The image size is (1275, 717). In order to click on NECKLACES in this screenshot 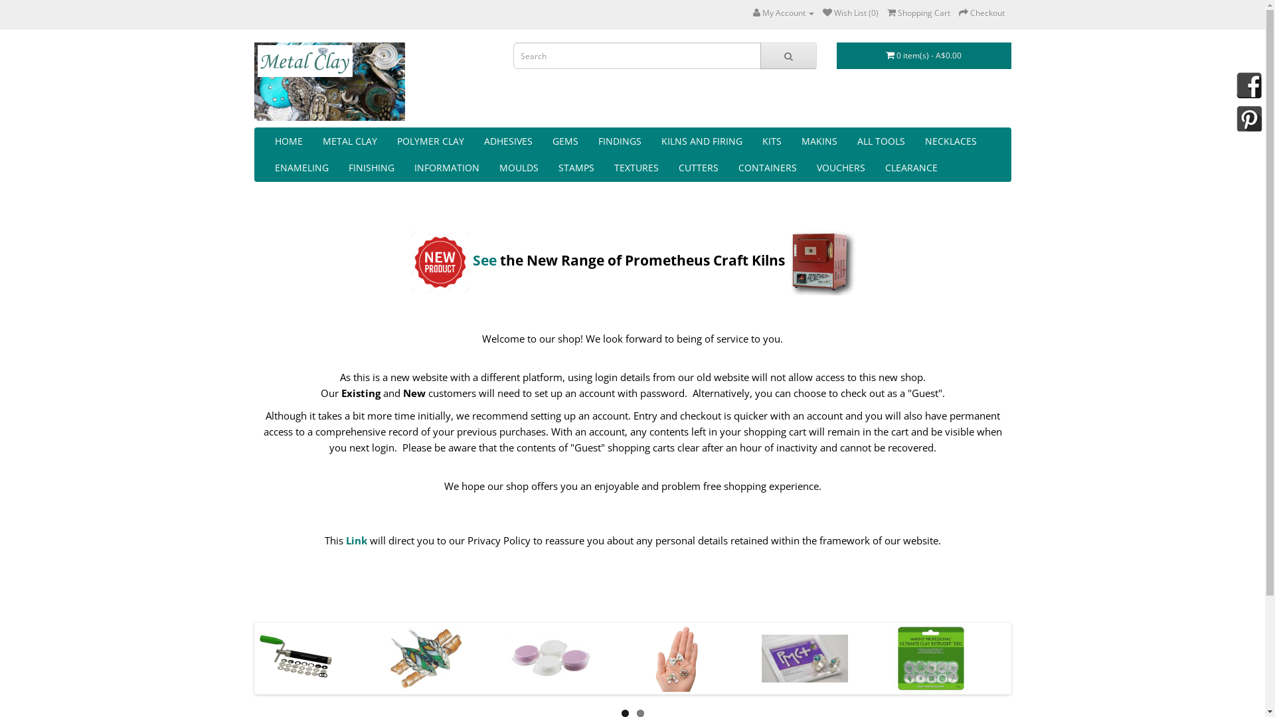, I will do `click(951, 141)`.